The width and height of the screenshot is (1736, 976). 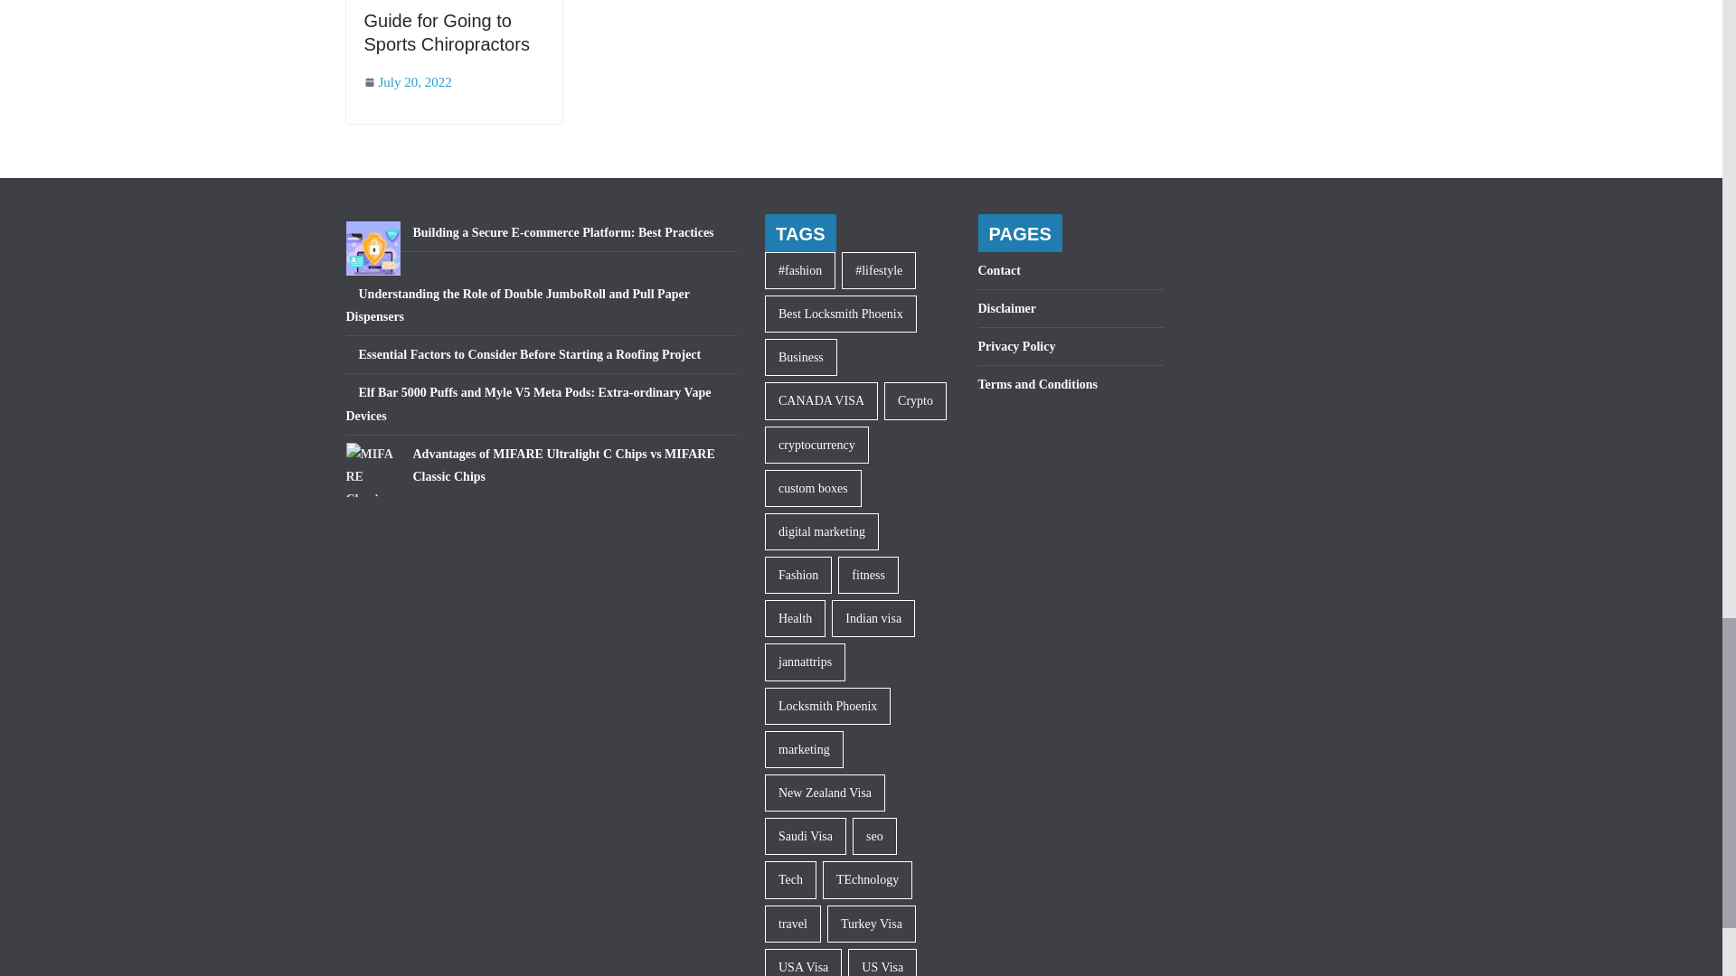 What do you see at coordinates (446, 33) in the screenshot?
I see `Guide for Going to Sports Chiropractors` at bounding box center [446, 33].